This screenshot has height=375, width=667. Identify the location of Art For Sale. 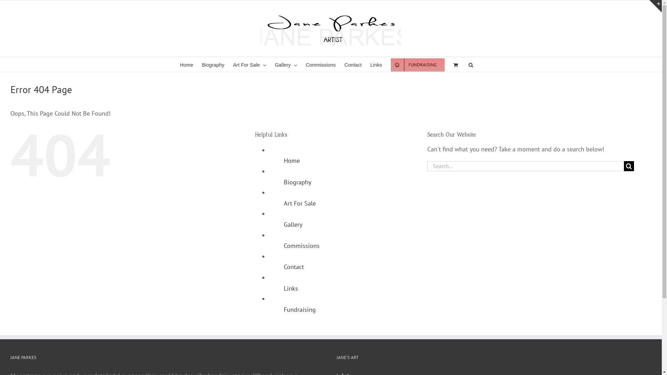
(249, 65).